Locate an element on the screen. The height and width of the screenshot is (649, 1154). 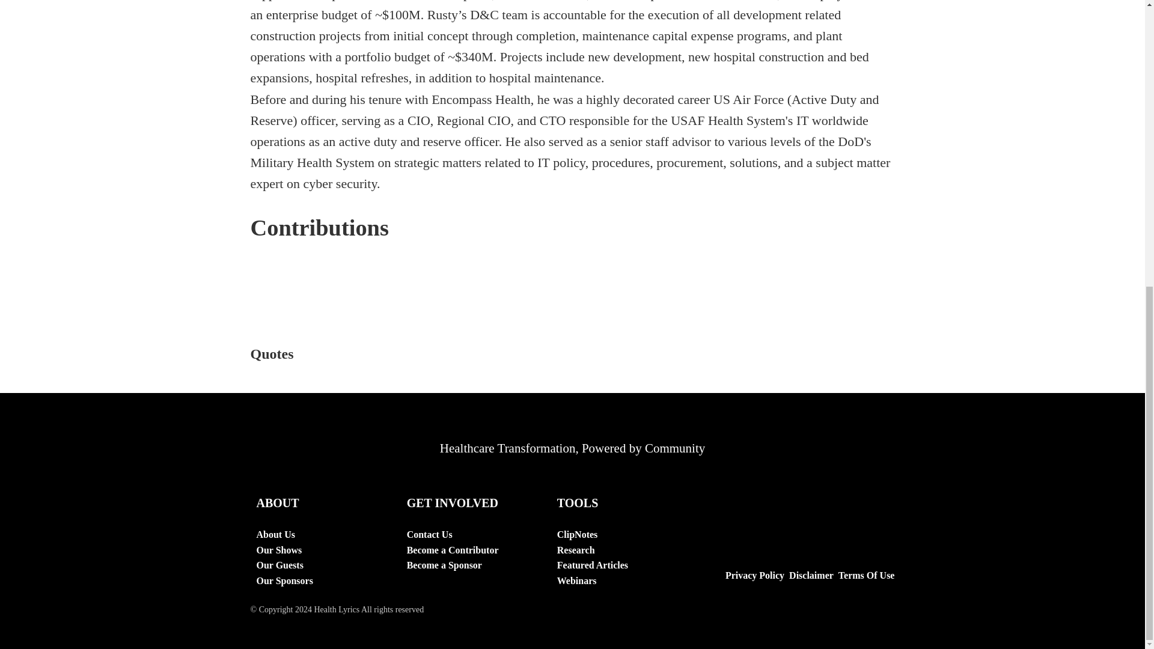
ClipNotes is located at coordinates (593, 534).